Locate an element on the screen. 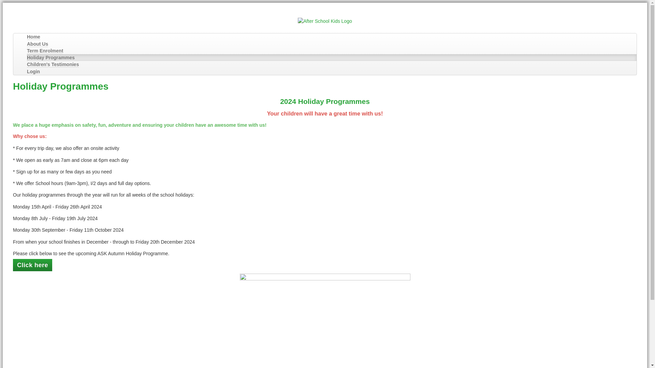 Image resolution: width=655 pixels, height=368 pixels. Holiday Programmes is located at coordinates (50, 57).